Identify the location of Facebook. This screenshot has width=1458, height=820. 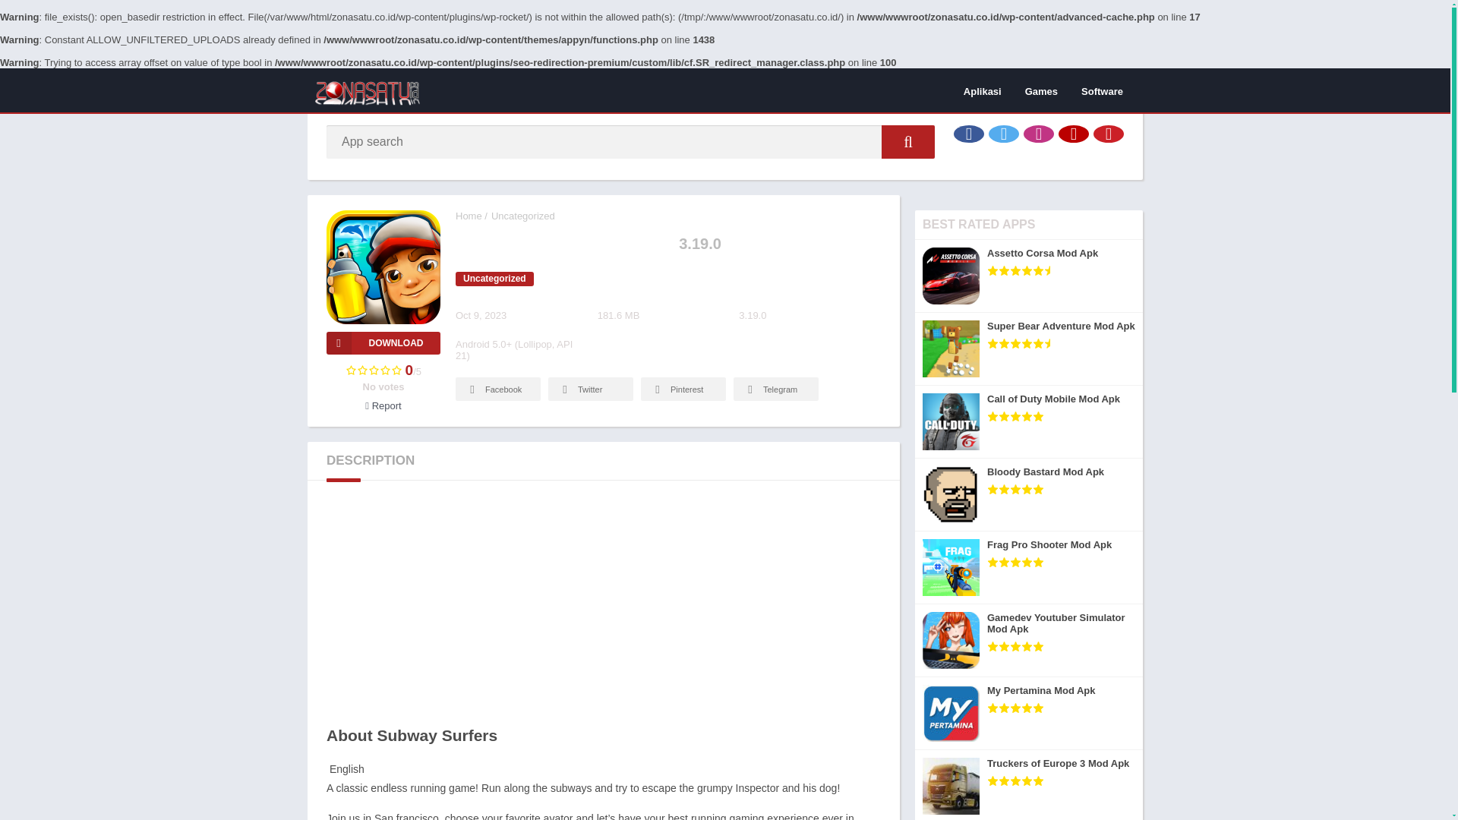
(498, 389).